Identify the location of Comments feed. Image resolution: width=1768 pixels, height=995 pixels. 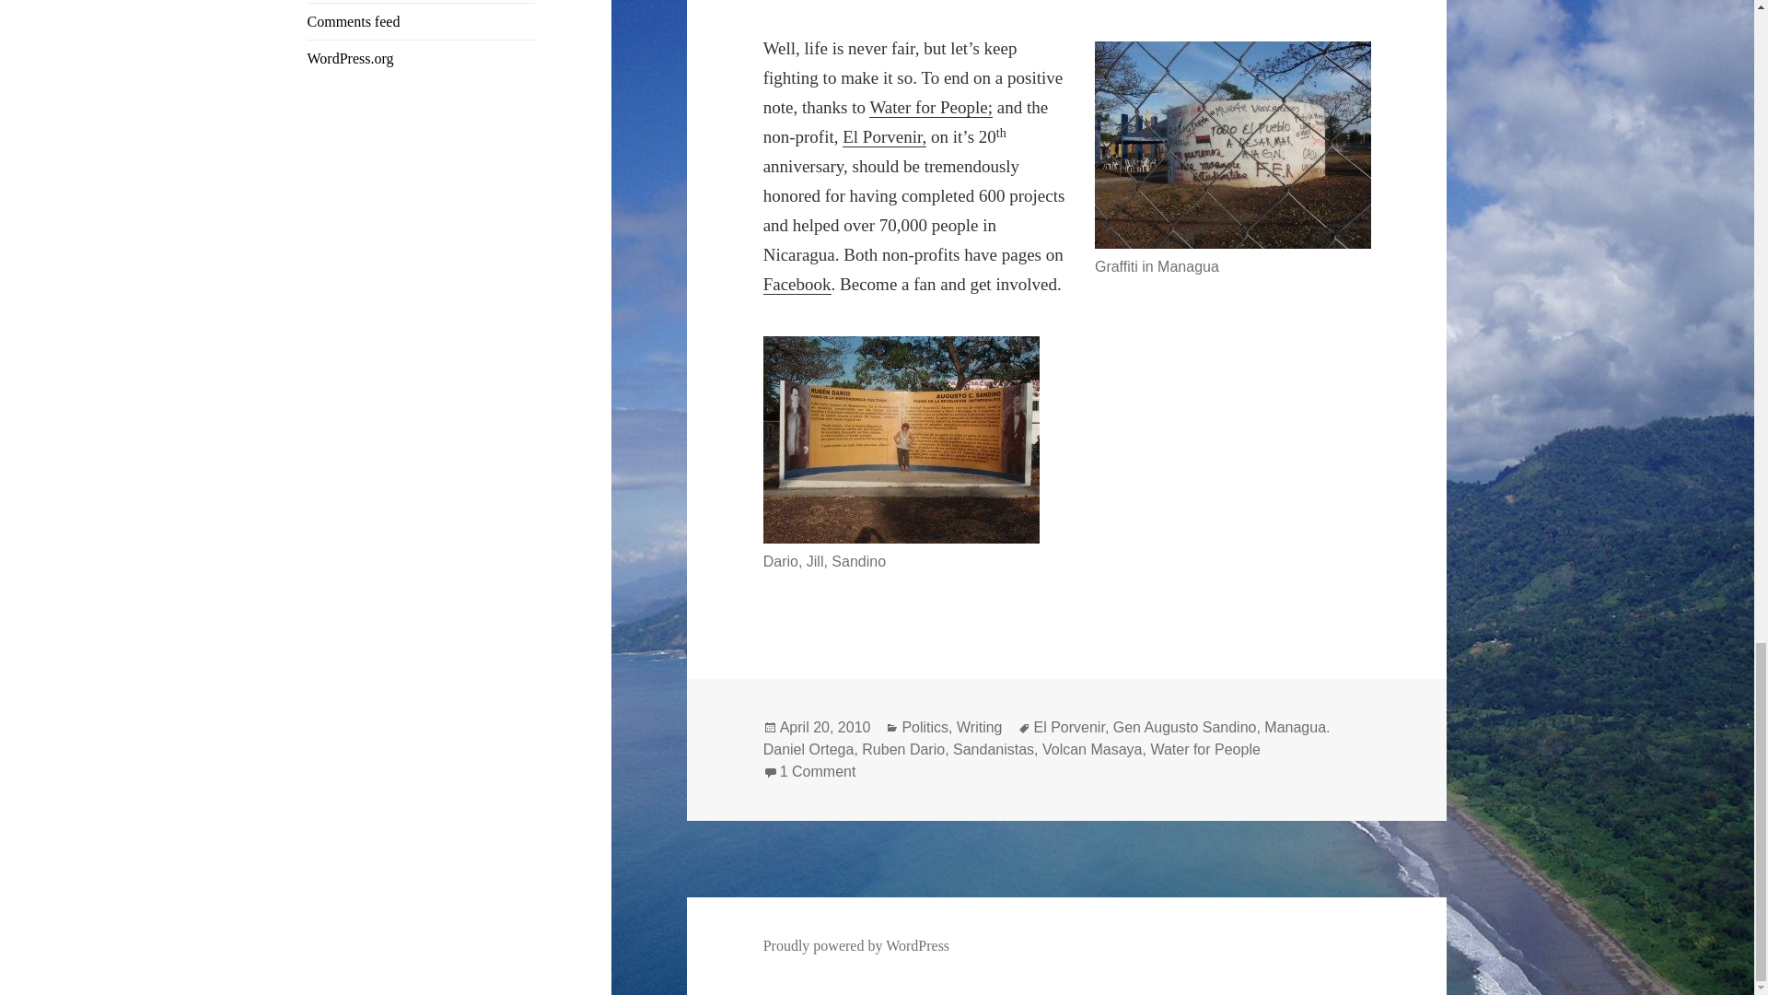
(354, 22).